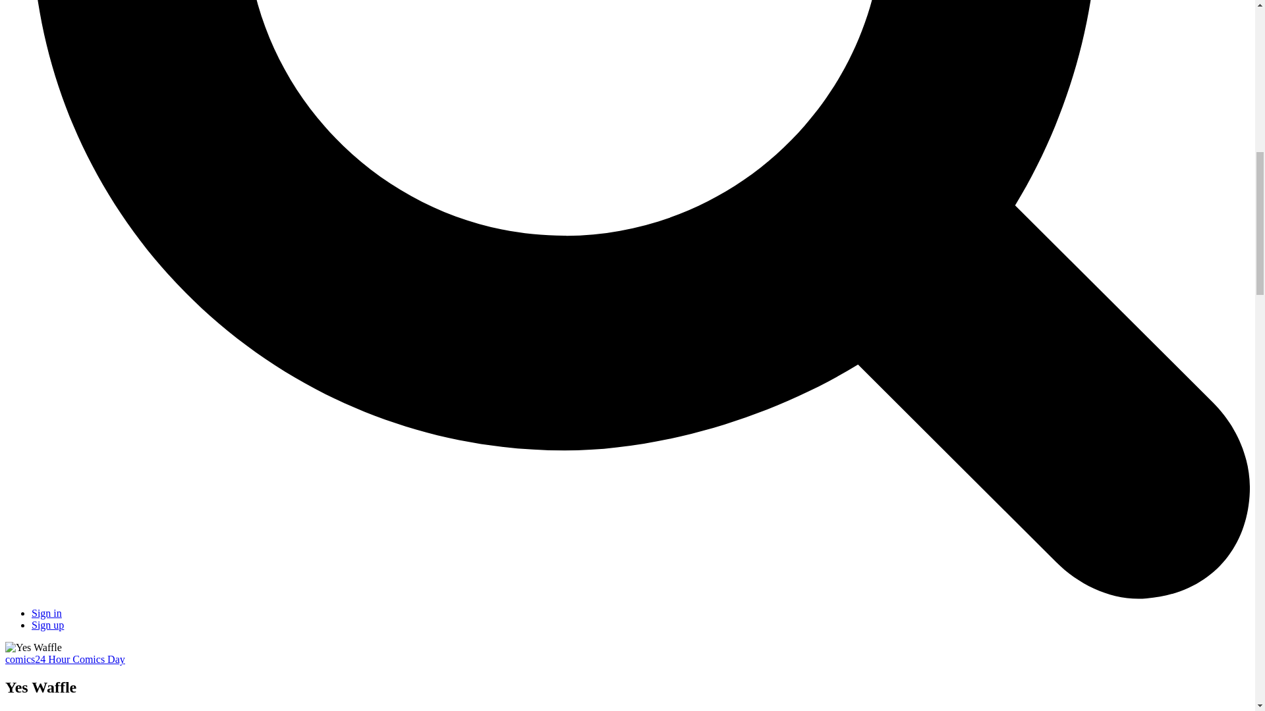 The width and height of the screenshot is (1265, 711). I want to click on 24 Hour Comics Day, so click(79, 658).